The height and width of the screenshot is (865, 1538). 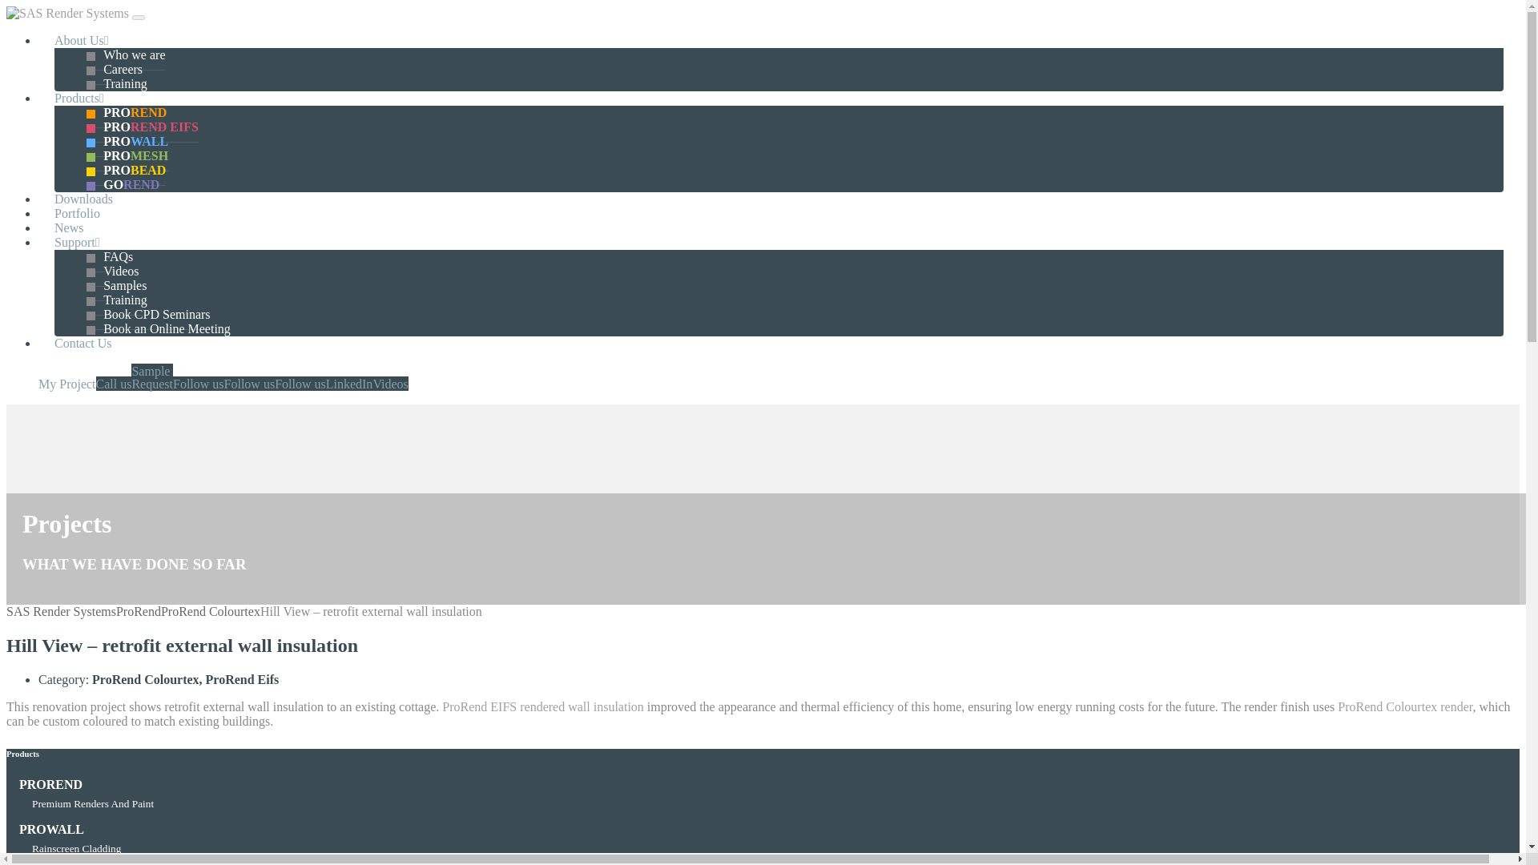 What do you see at coordinates (210, 611) in the screenshot?
I see `ProRend Colourtex` at bounding box center [210, 611].